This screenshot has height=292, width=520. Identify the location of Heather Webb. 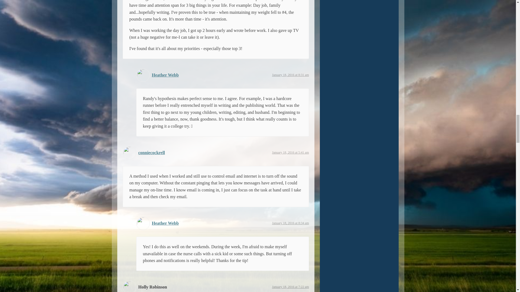
(165, 223).